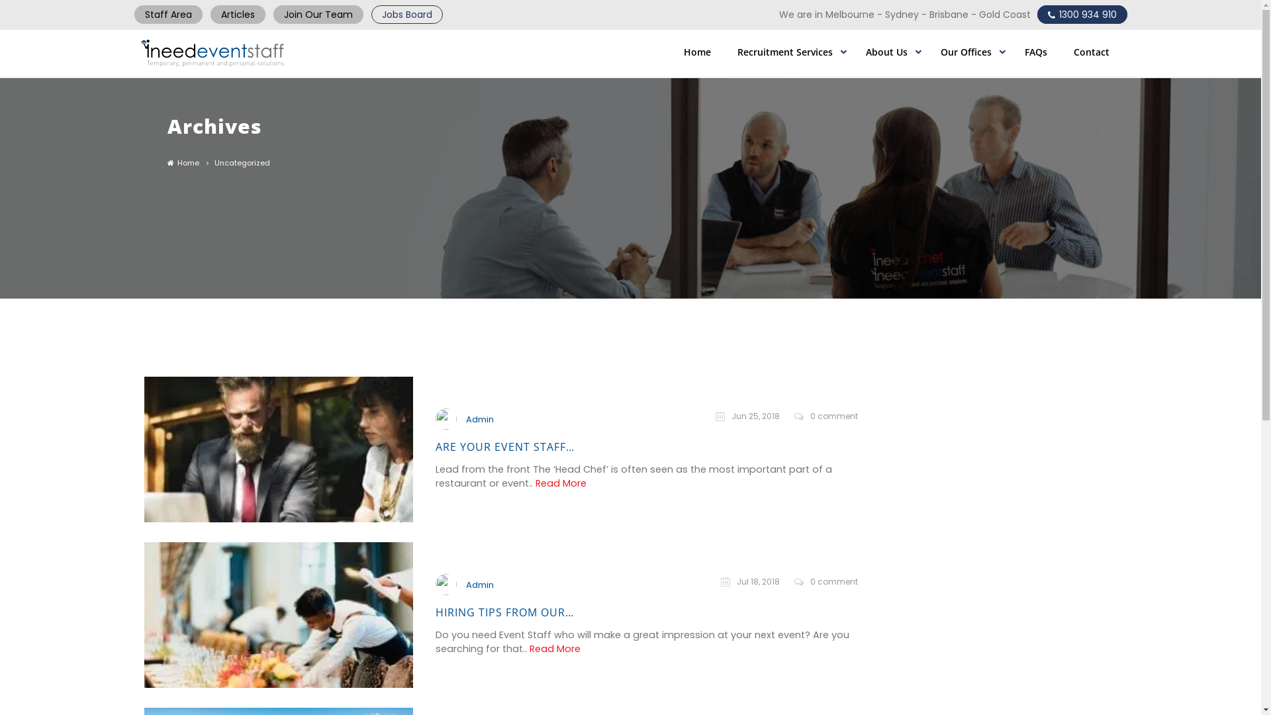 This screenshot has width=1271, height=715. What do you see at coordinates (406, 15) in the screenshot?
I see `Jobs Board` at bounding box center [406, 15].